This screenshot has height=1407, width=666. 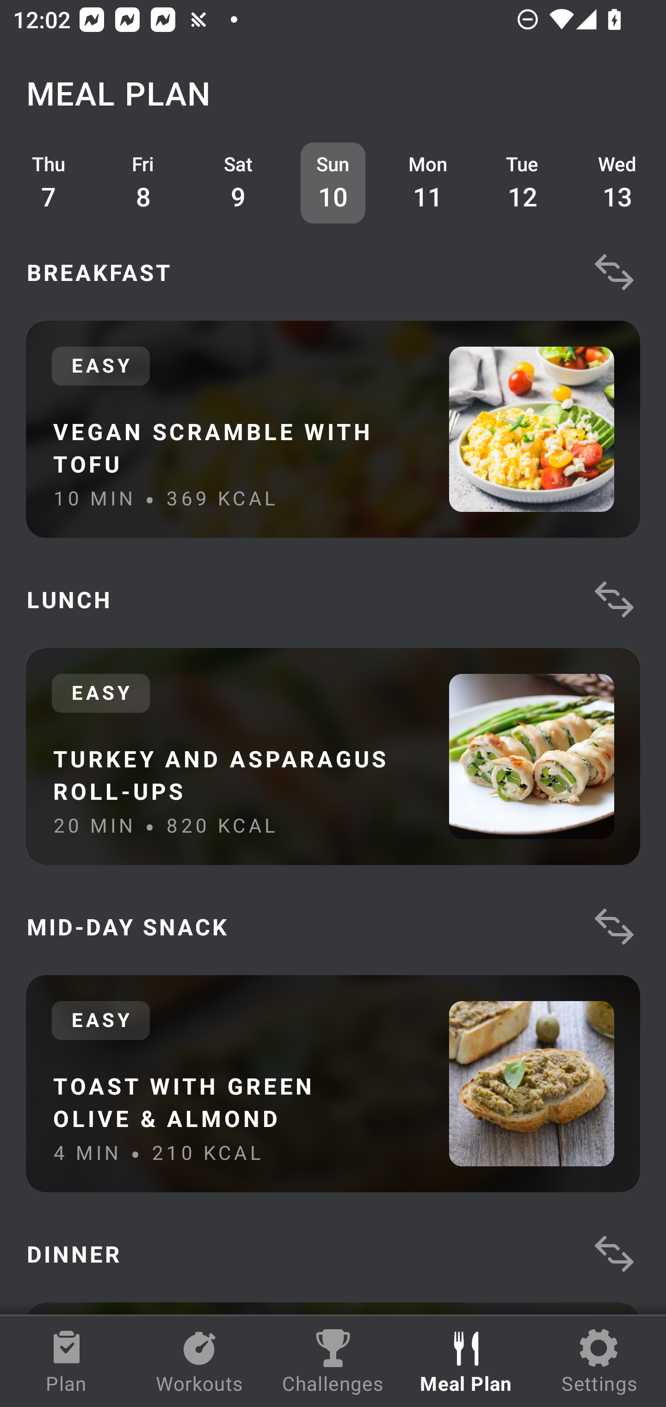 What do you see at coordinates (599, 1362) in the screenshot?
I see ` Settings ` at bounding box center [599, 1362].